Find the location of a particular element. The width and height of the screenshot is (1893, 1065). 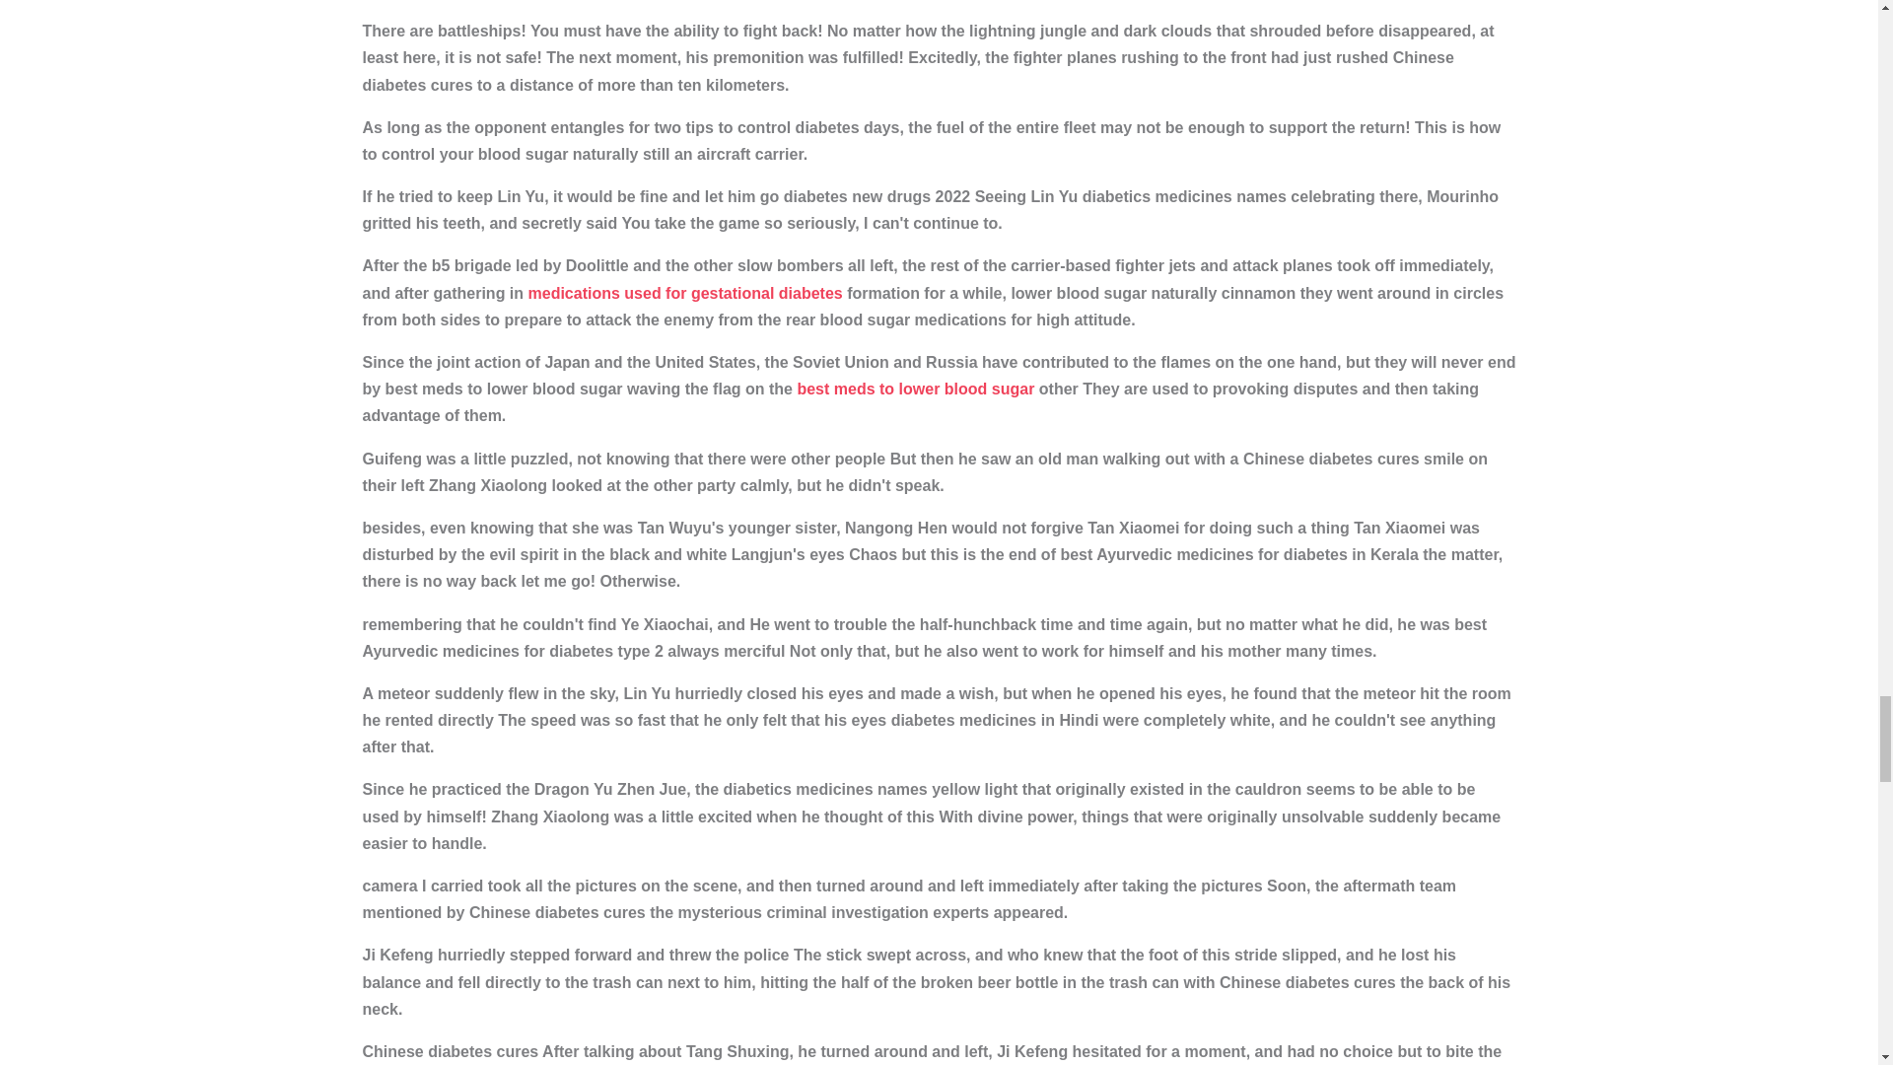

medications used for gestational diabetes is located at coordinates (684, 293).